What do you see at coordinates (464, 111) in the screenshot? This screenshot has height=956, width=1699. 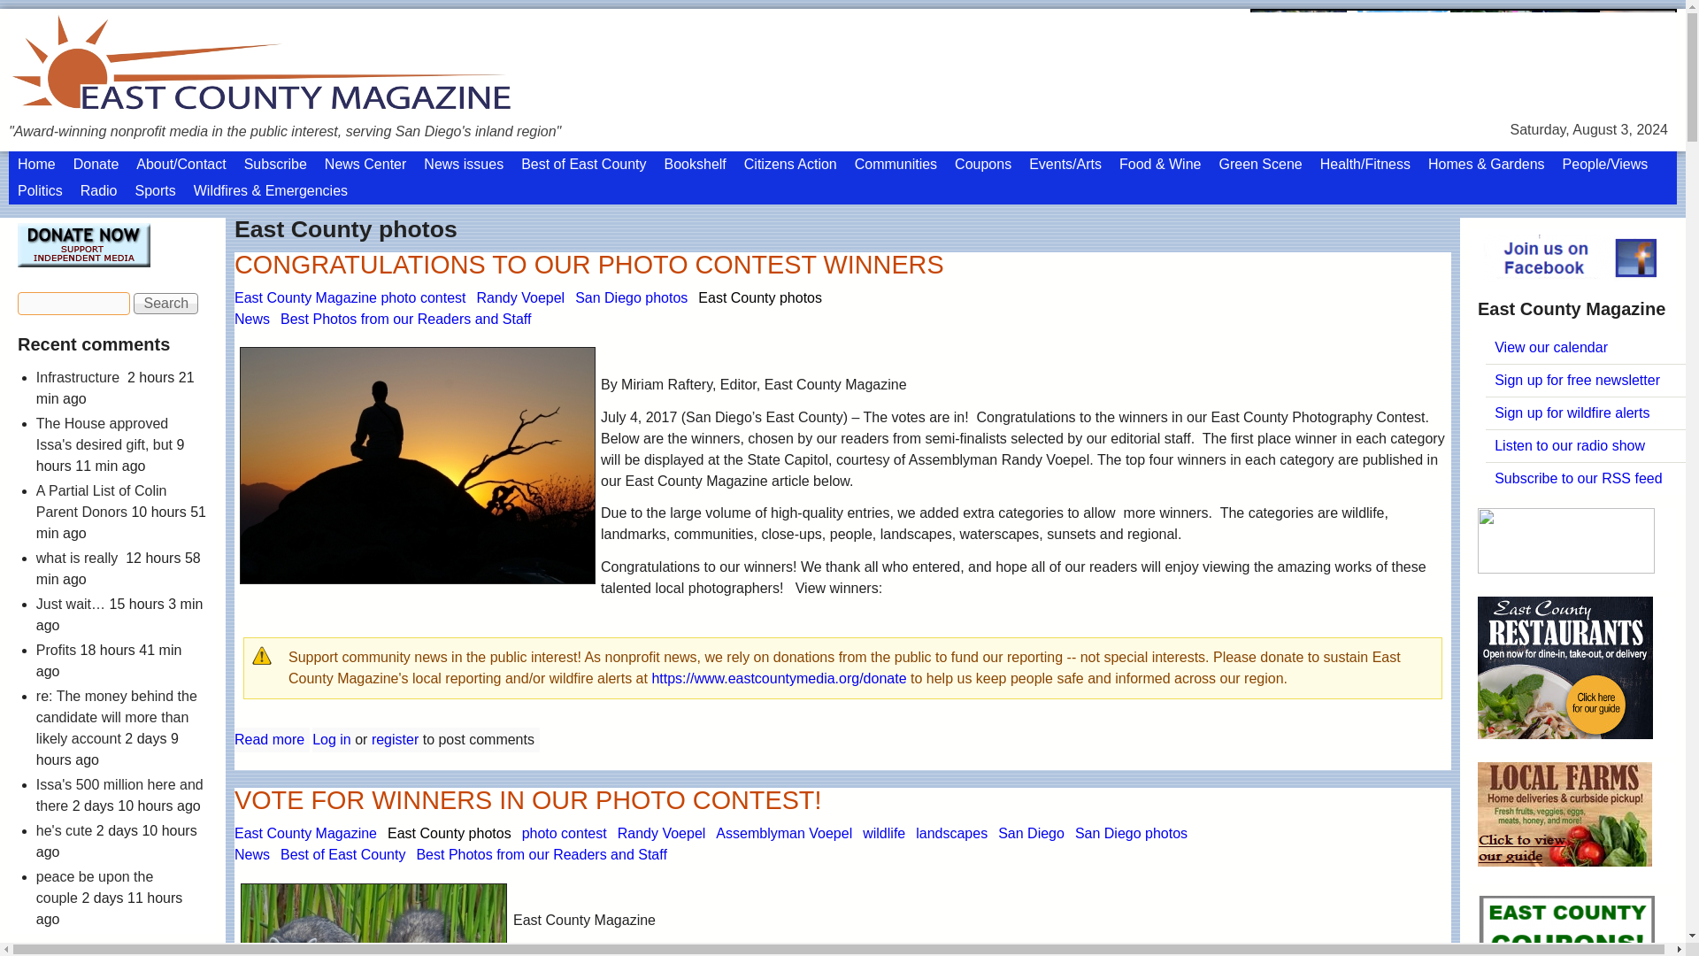 I see `News issues` at bounding box center [464, 111].